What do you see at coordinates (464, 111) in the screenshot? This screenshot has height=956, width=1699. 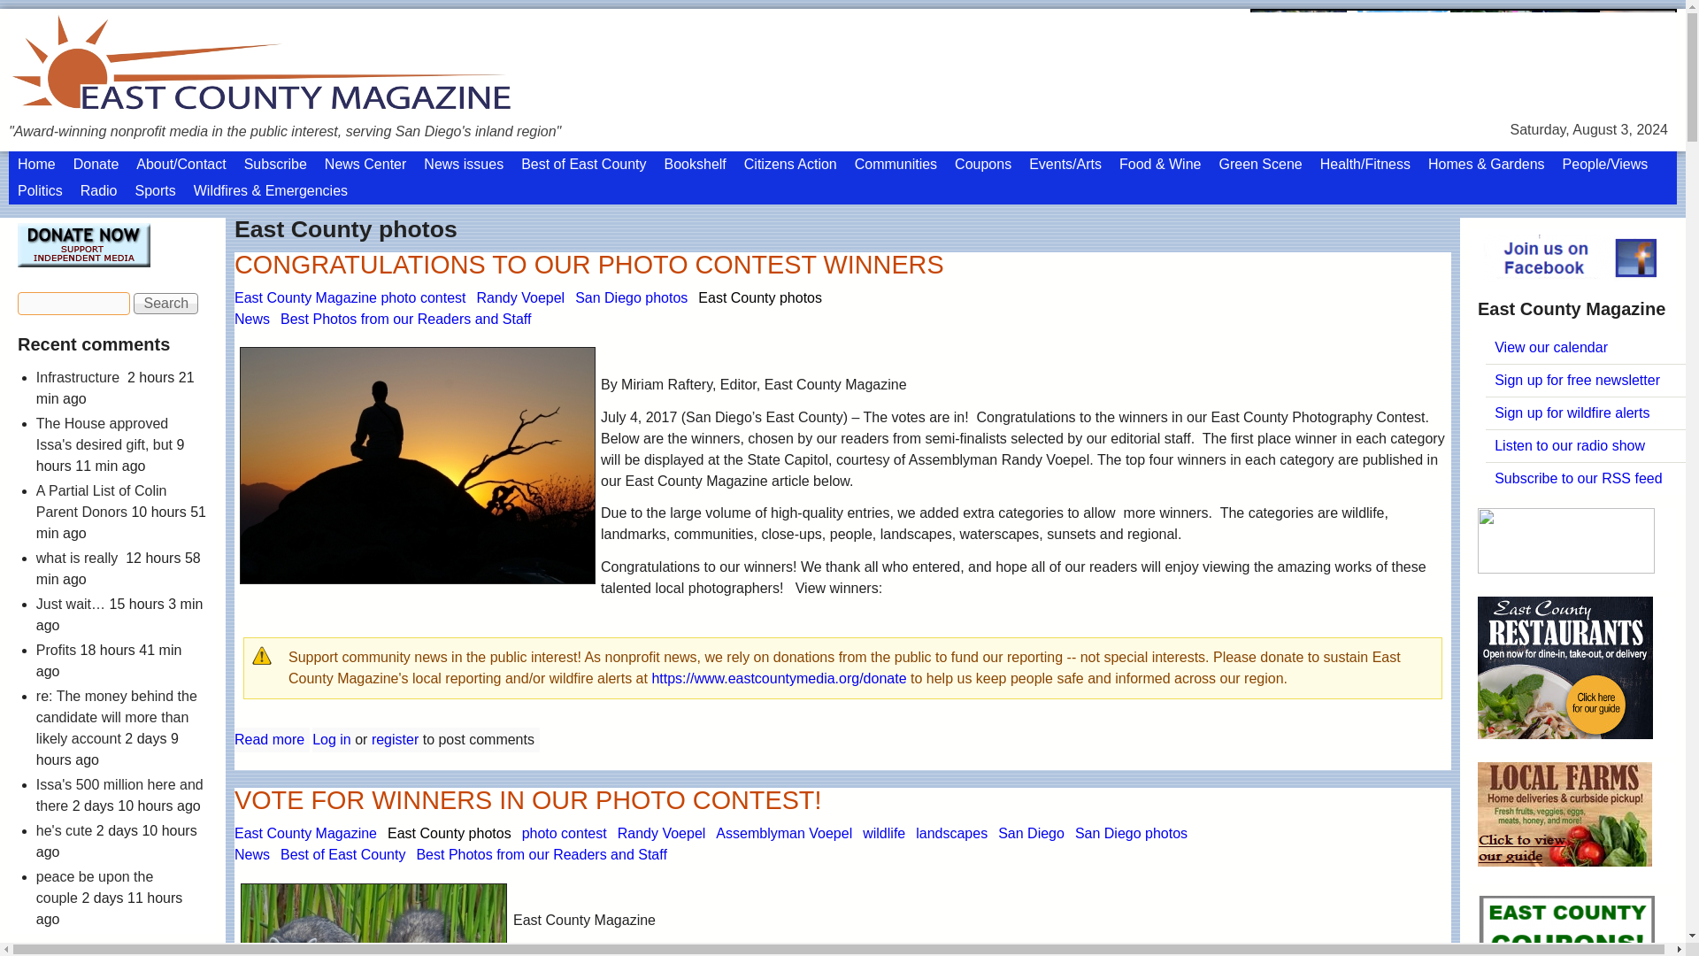 I see `News issues` at bounding box center [464, 111].